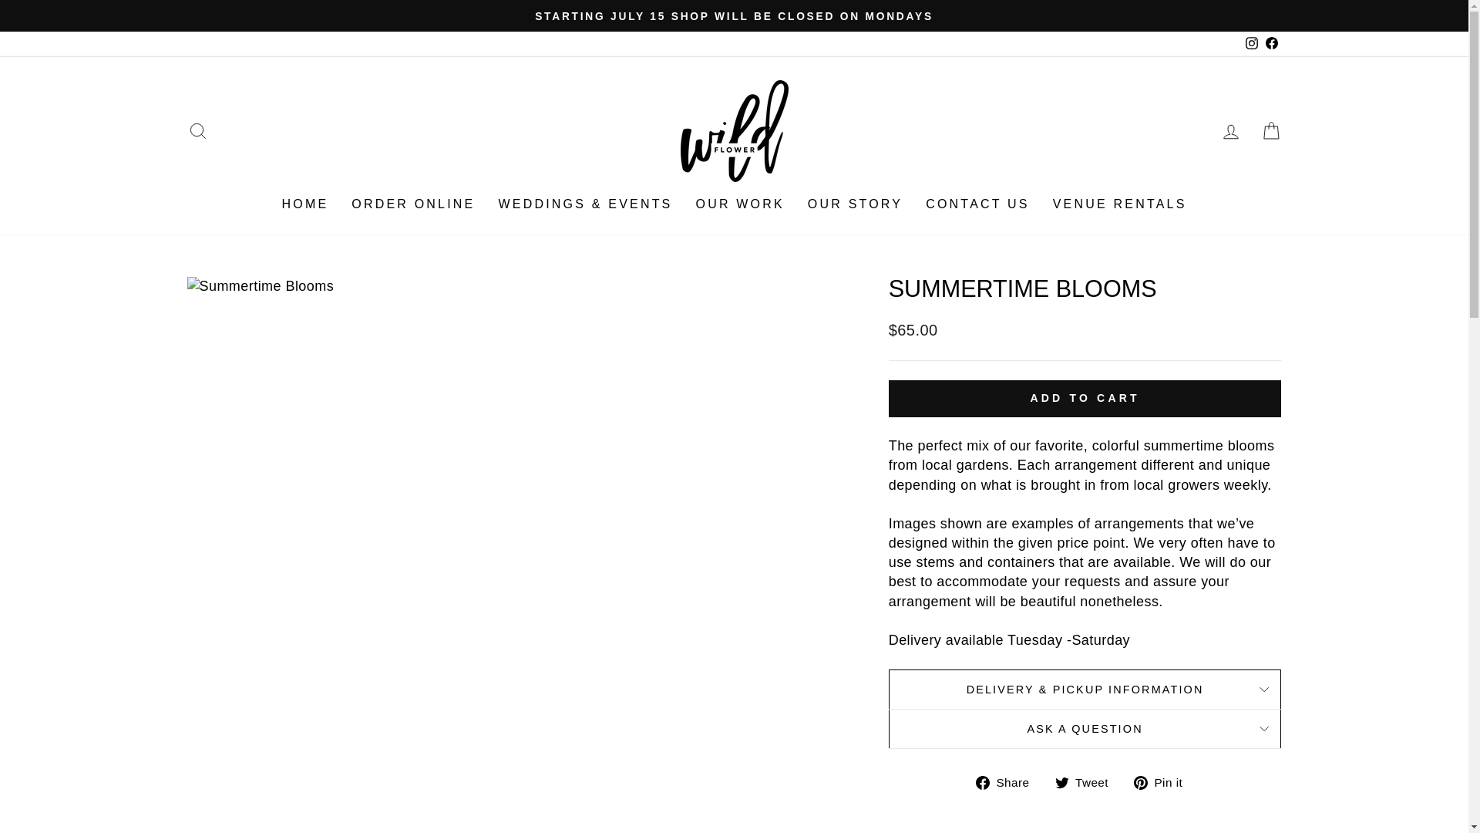 This screenshot has height=833, width=1480. I want to click on Wildflower DSM on Facebook, so click(1270, 43).